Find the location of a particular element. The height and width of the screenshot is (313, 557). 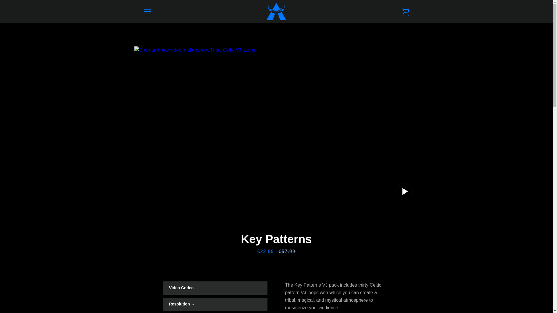

VIEW CART is located at coordinates (405, 12).